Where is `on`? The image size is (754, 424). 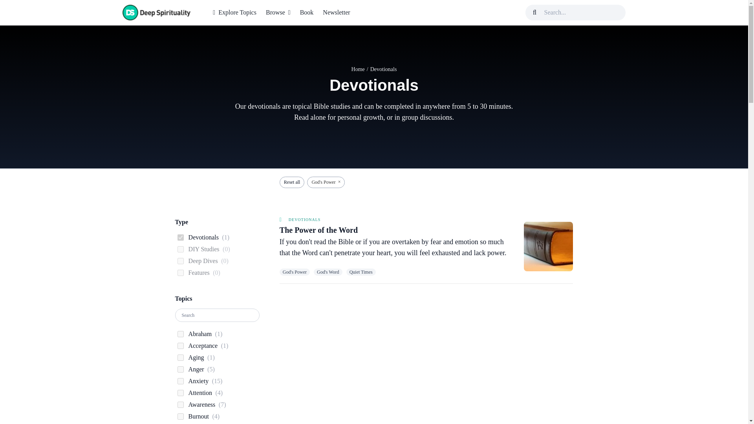
on is located at coordinates (181, 238).